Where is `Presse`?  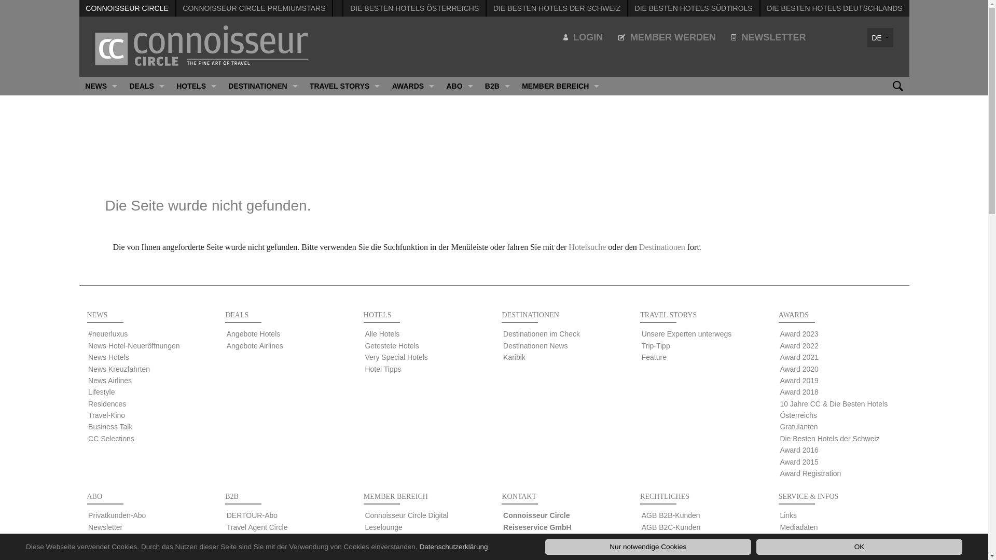 Presse is located at coordinates (791, 539).